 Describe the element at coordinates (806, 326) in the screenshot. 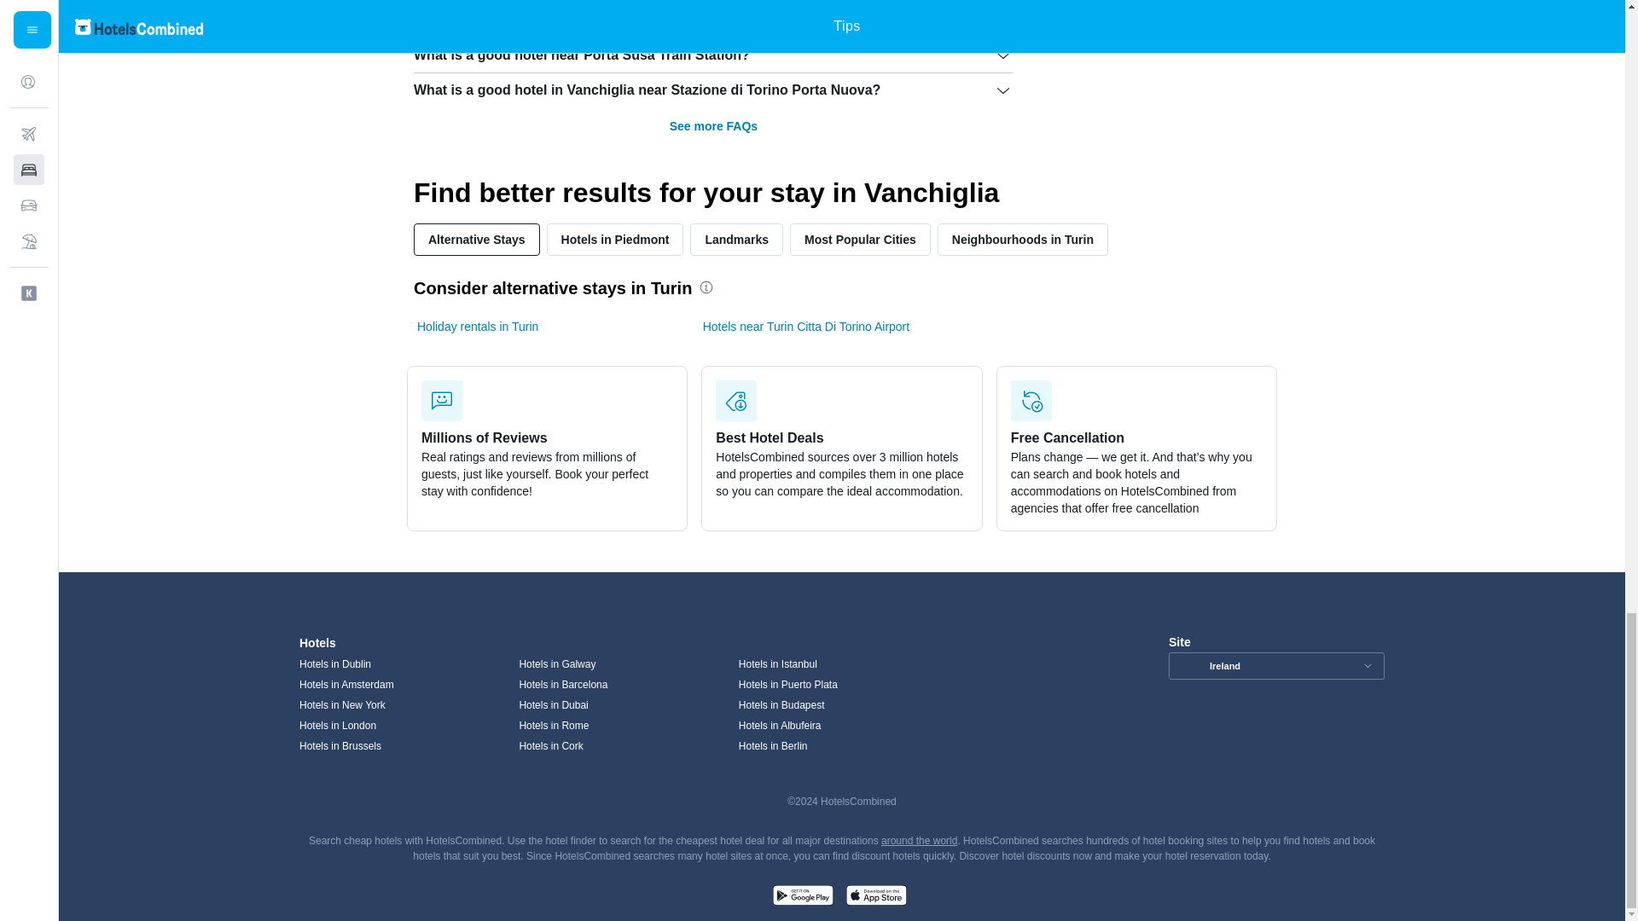

I see `Hotels near Turin Citta Di Torino Airport` at that location.